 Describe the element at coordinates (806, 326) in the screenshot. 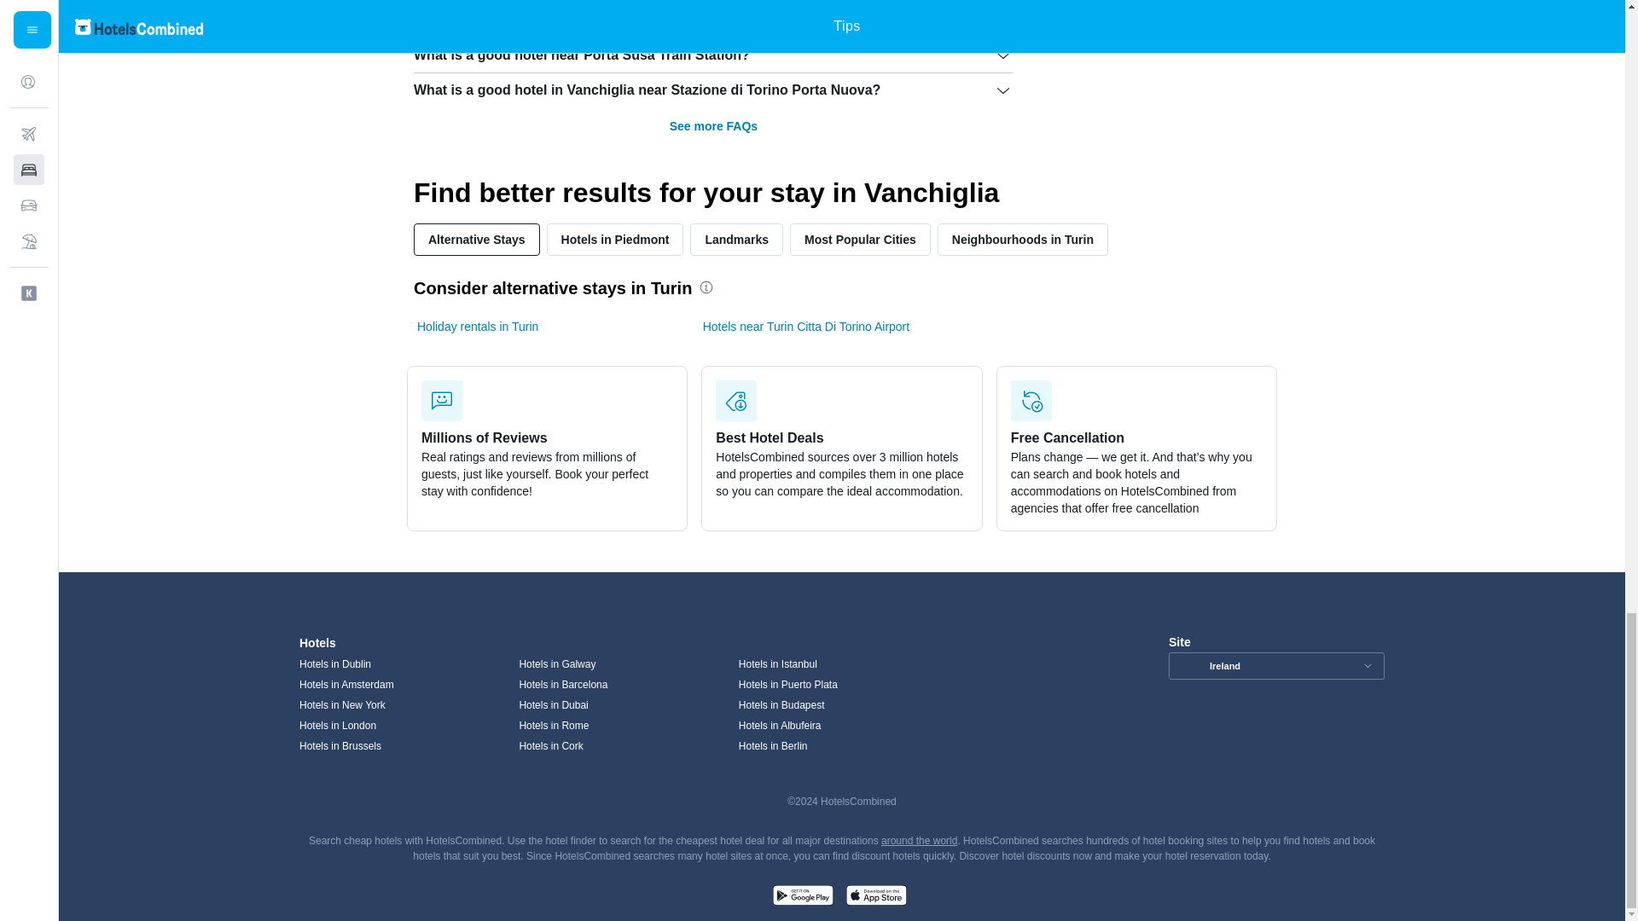

I see `Hotels near Turin Citta Di Torino Airport` at that location.